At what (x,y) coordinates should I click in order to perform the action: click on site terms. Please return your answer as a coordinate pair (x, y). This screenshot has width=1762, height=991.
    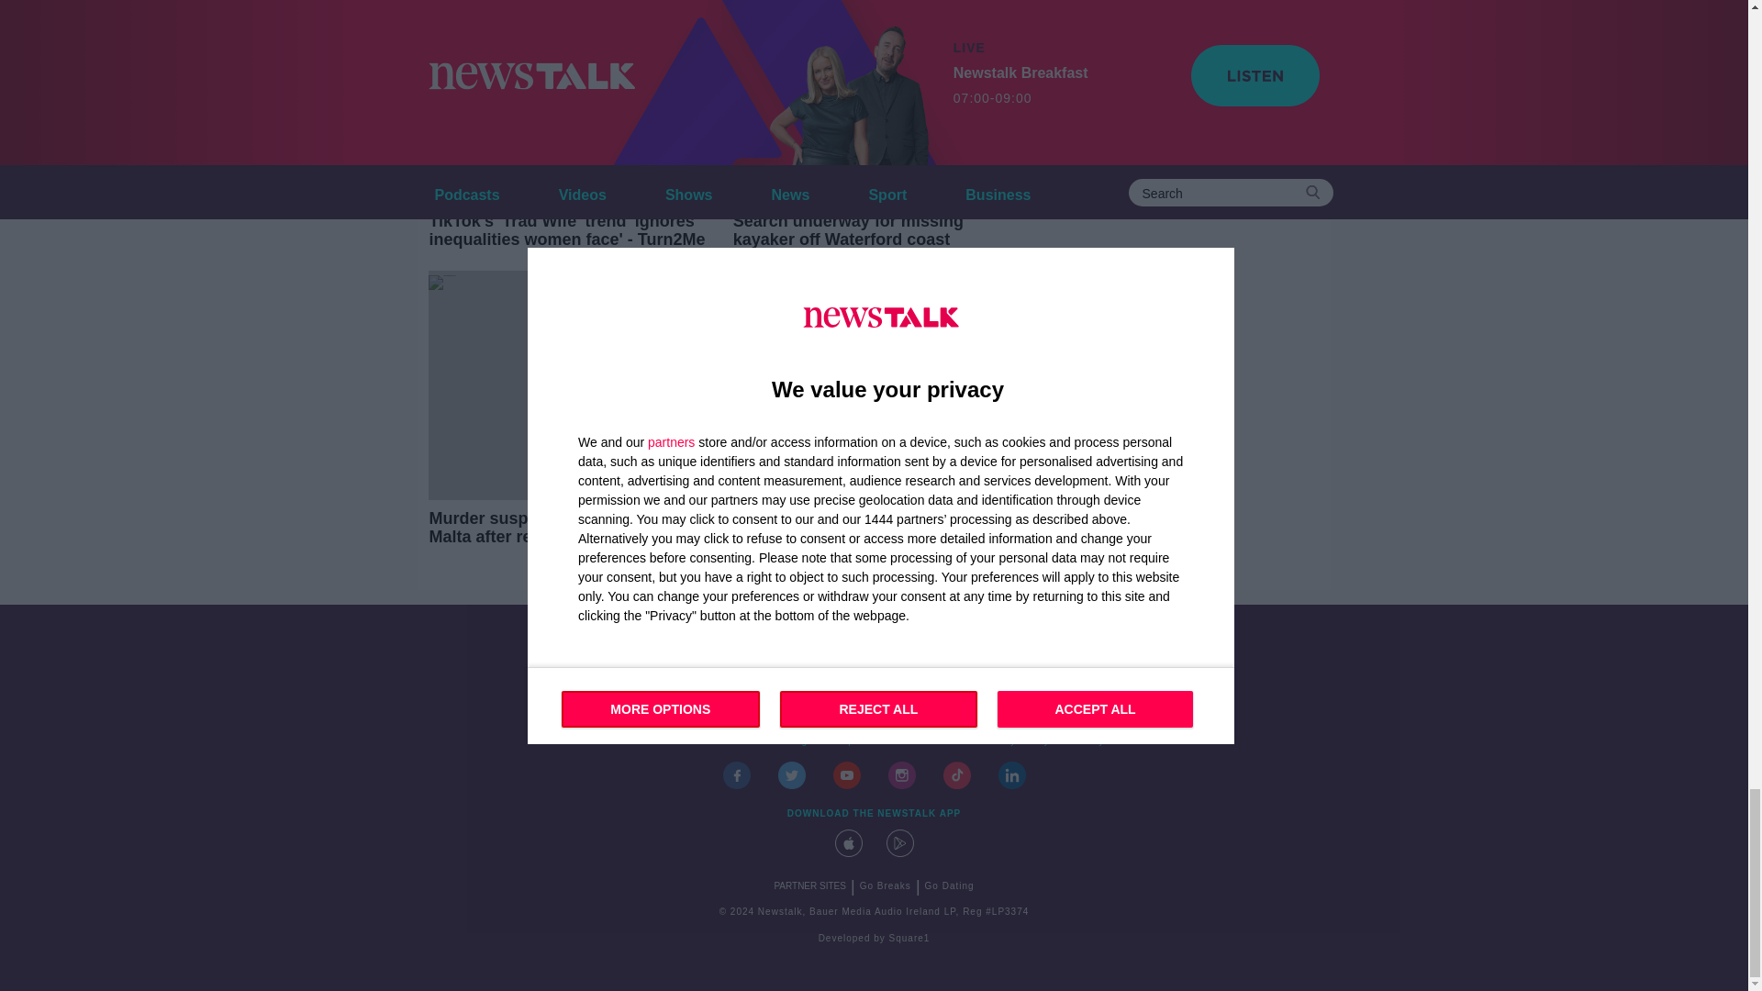
    Looking at the image, I should click on (934, 741).